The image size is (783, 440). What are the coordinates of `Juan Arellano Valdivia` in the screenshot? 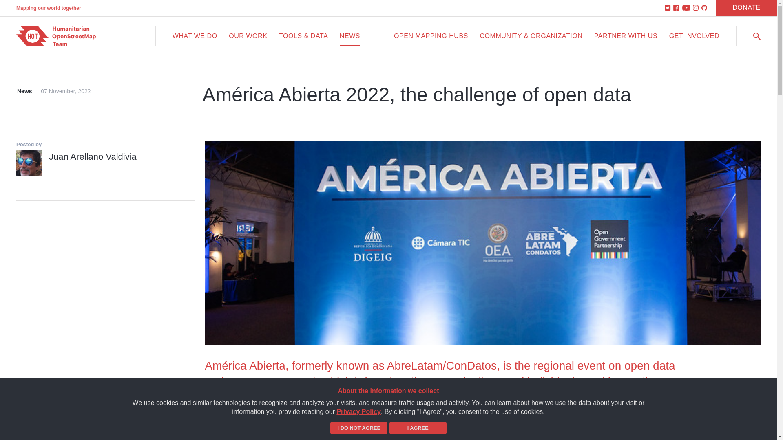 It's located at (92, 156).